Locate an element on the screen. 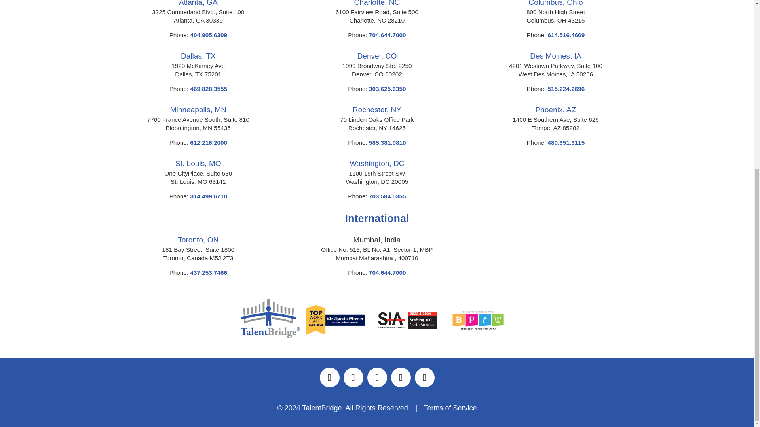 The width and height of the screenshot is (760, 427). 469.828.3555 is located at coordinates (209, 89).